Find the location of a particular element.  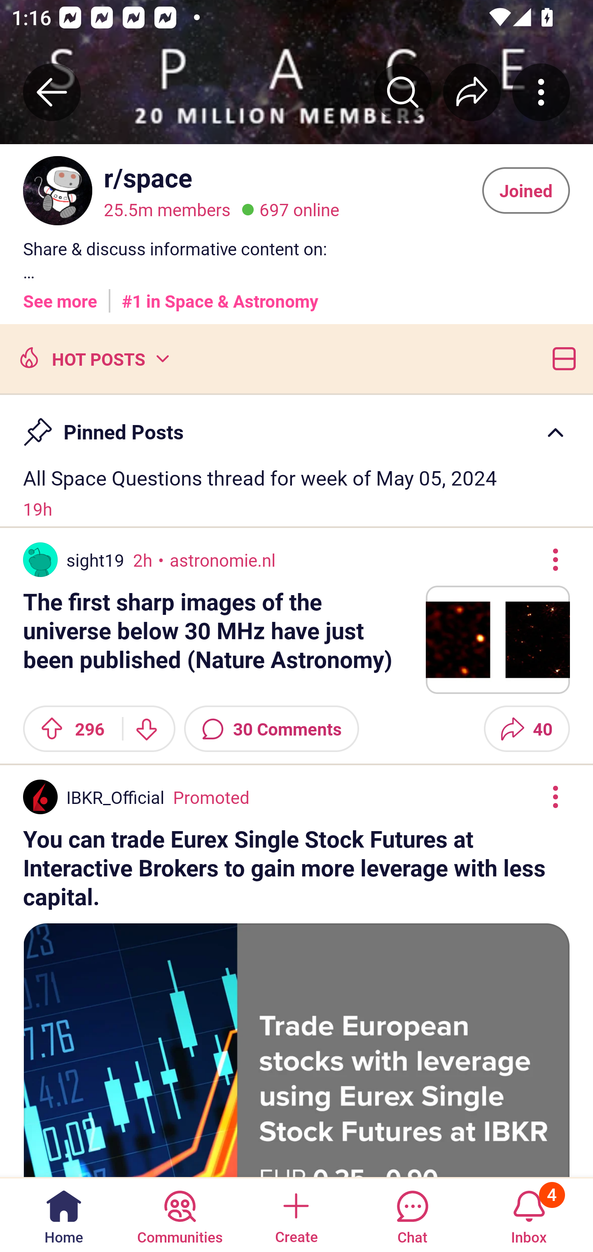

#1 in Space & Astronomy is located at coordinates (220, 295).